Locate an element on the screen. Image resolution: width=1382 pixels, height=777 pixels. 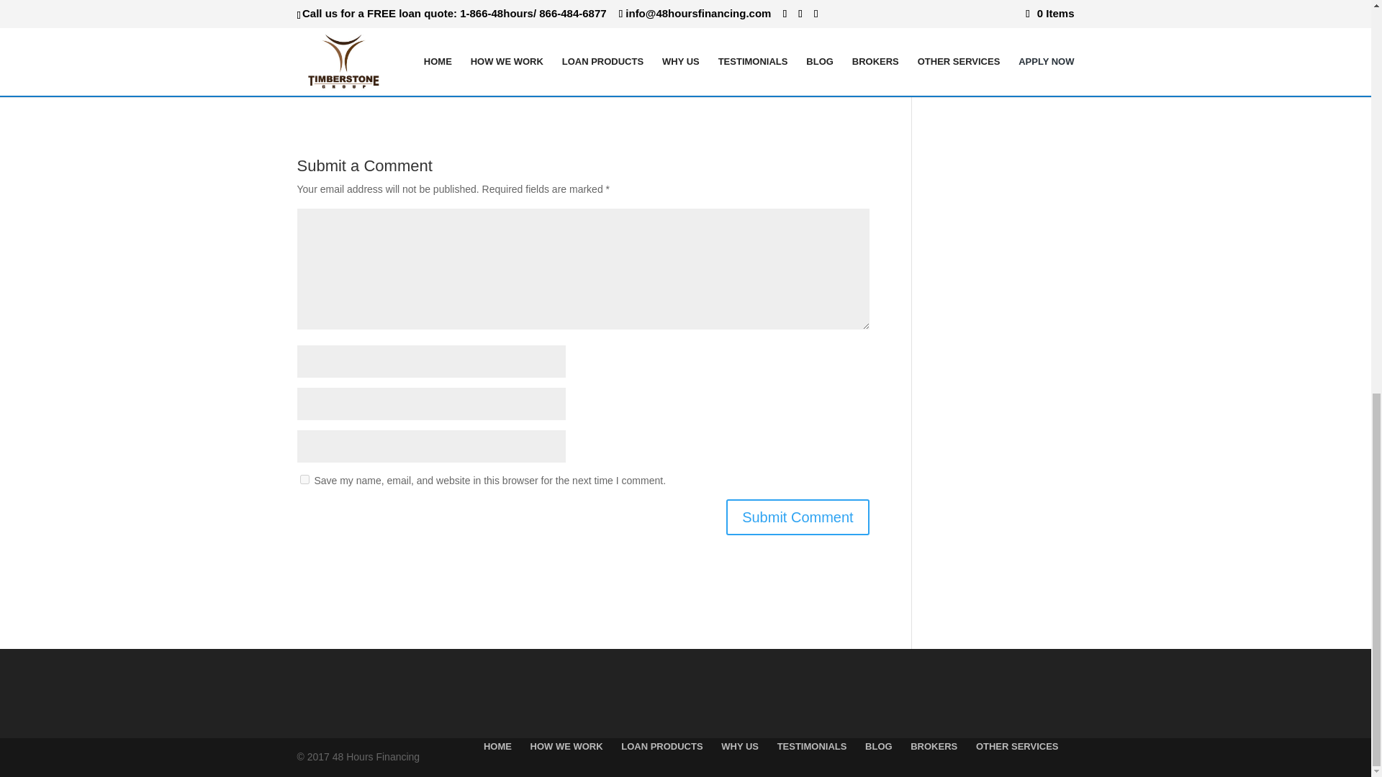
TESTIMONIALS is located at coordinates (812, 747).